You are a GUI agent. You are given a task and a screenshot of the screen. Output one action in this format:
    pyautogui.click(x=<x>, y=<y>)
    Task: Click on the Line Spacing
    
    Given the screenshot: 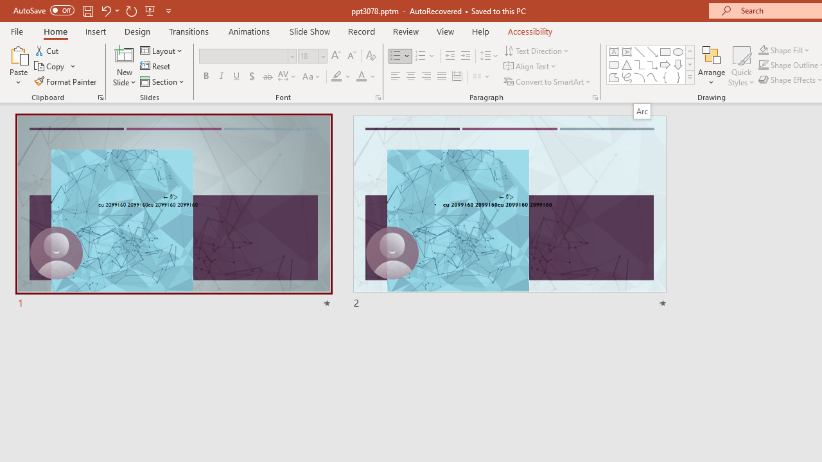 What is the action you would take?
    pyautogui.click(x=489, y=56)
    